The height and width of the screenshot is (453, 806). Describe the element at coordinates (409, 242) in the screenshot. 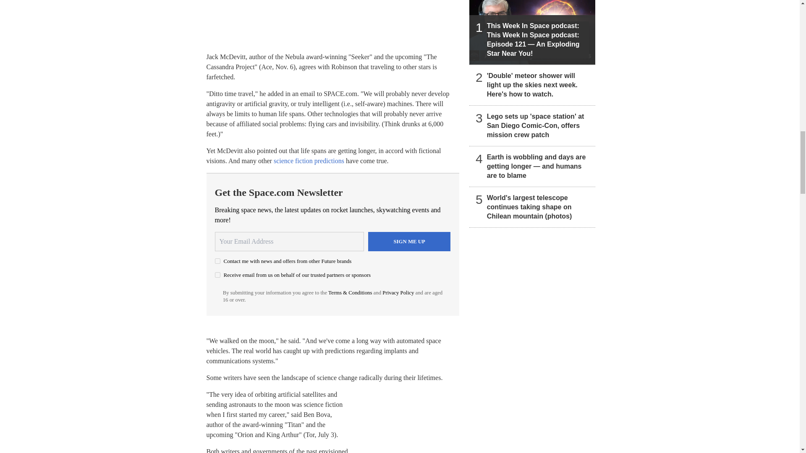

I see `Sign me up` at that location.